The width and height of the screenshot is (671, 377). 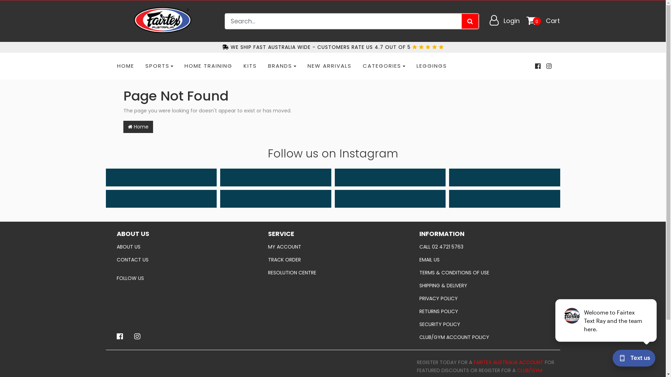 What do you see at coordinates (182, 246) in the screenshot?
I see `ABOUT US` at bounding box center [182, 246].